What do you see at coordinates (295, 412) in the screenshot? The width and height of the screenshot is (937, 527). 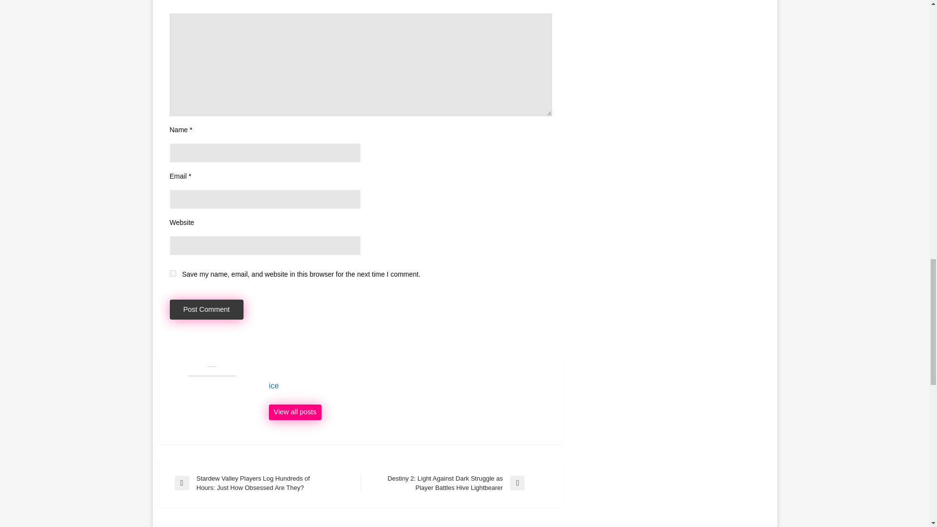 I see `ice` at bounding box center [295, 412].